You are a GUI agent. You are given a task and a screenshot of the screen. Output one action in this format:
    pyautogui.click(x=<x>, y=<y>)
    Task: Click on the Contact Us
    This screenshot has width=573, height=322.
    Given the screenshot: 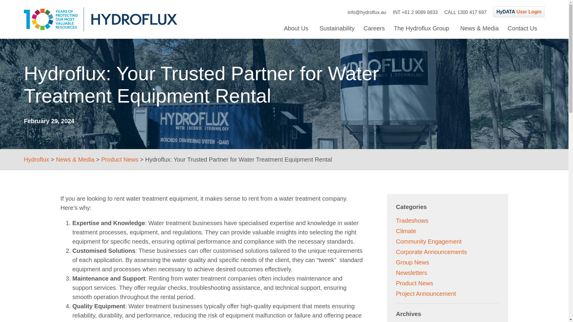 What is the action you would take?
    pyautogui.click(x=374, y=28)
    